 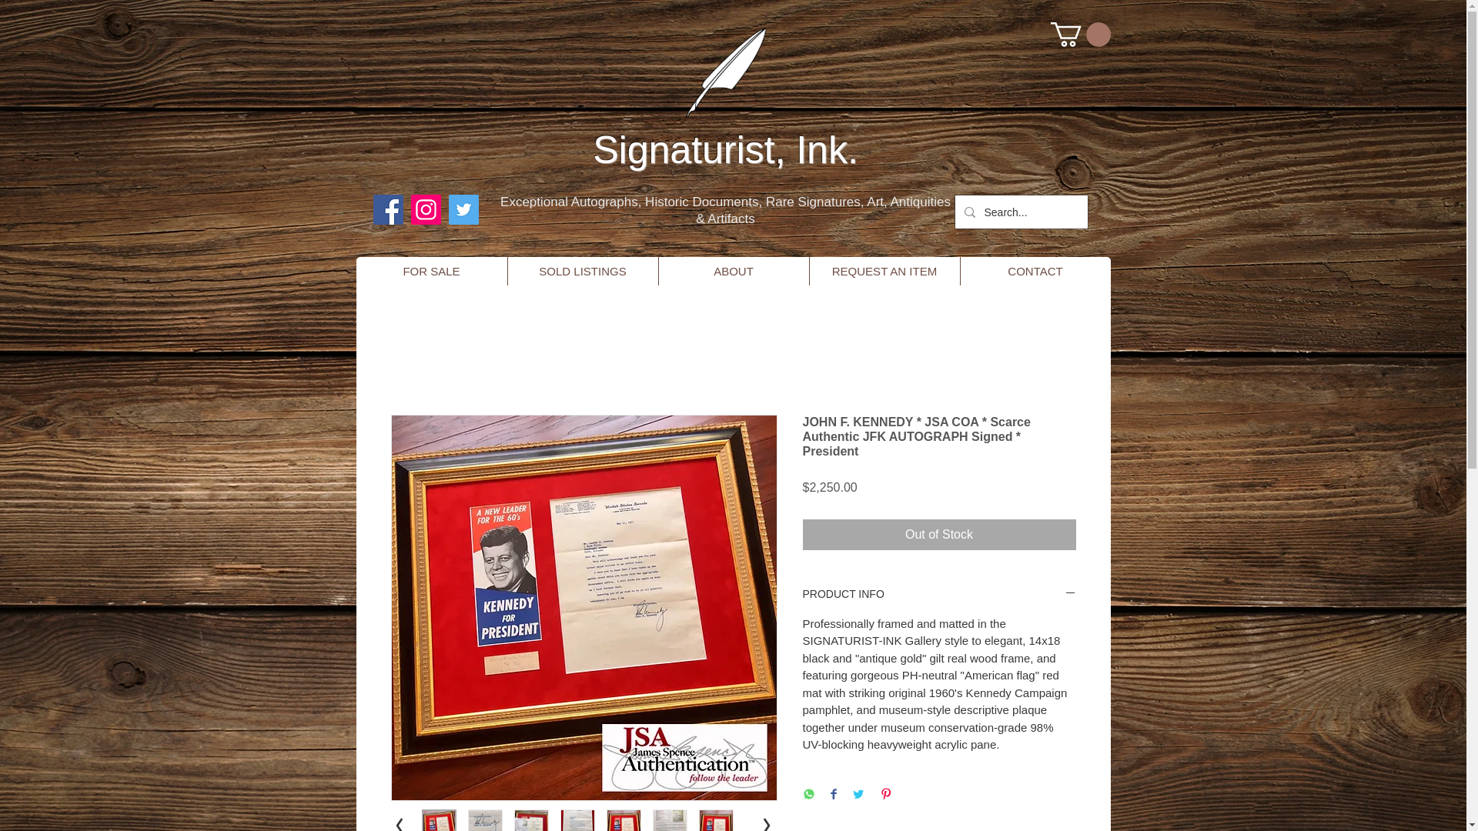 I want to click on PRODUCT INFO, so click(x=939, y=594).